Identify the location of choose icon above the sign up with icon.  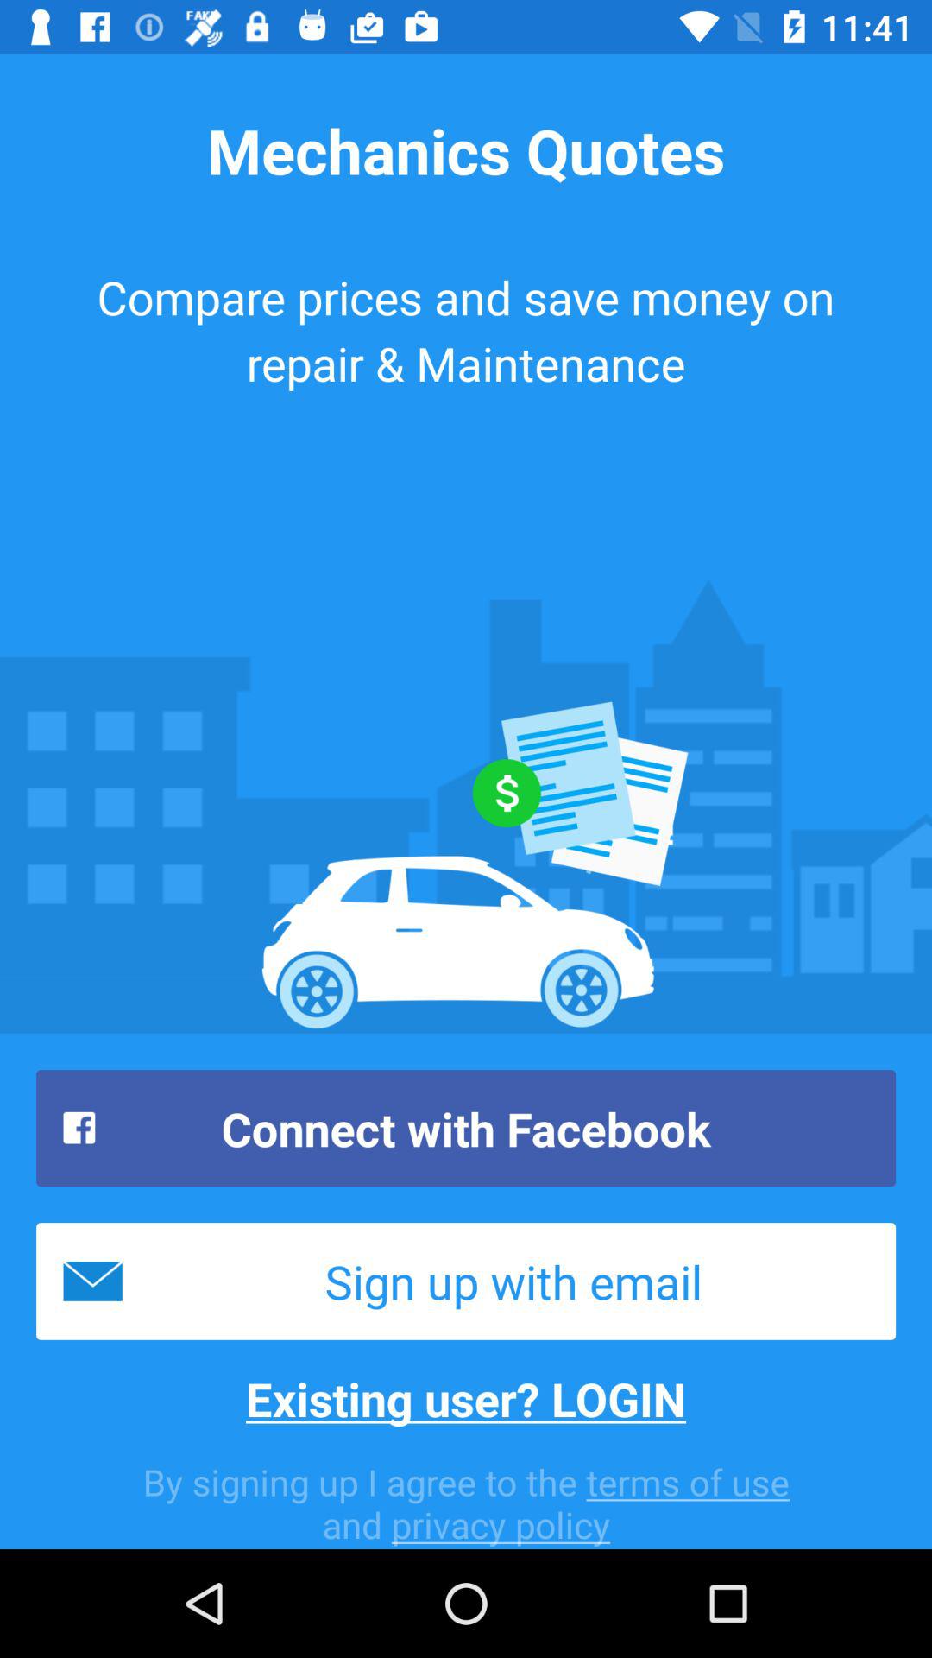
(466, 1128).